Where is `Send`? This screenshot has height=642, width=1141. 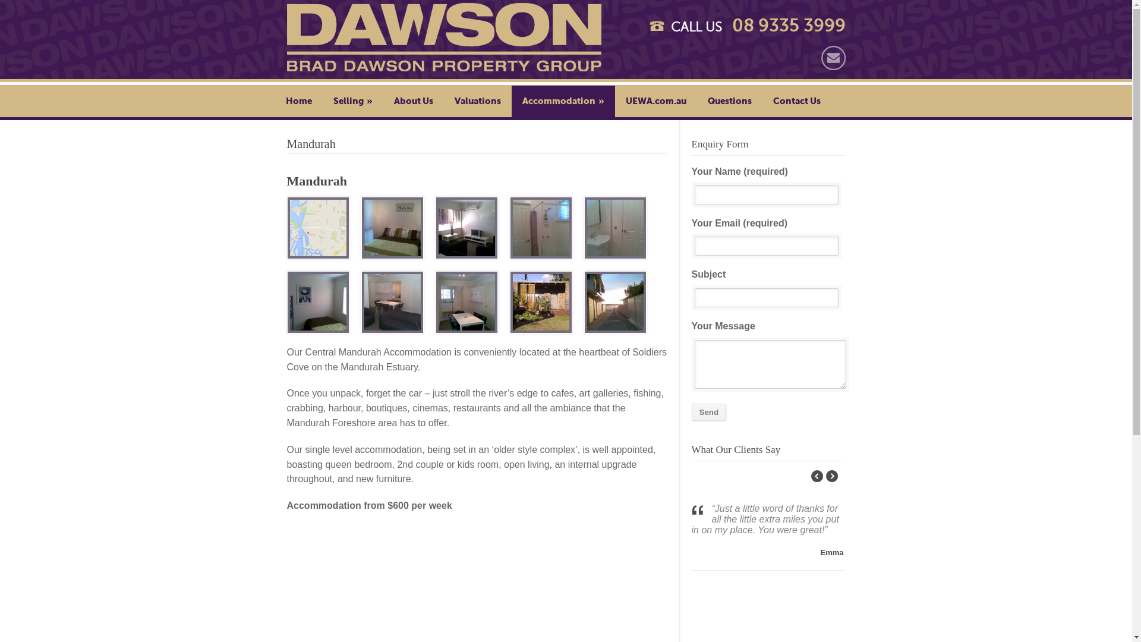 Send is located at coordinates (710, 413).